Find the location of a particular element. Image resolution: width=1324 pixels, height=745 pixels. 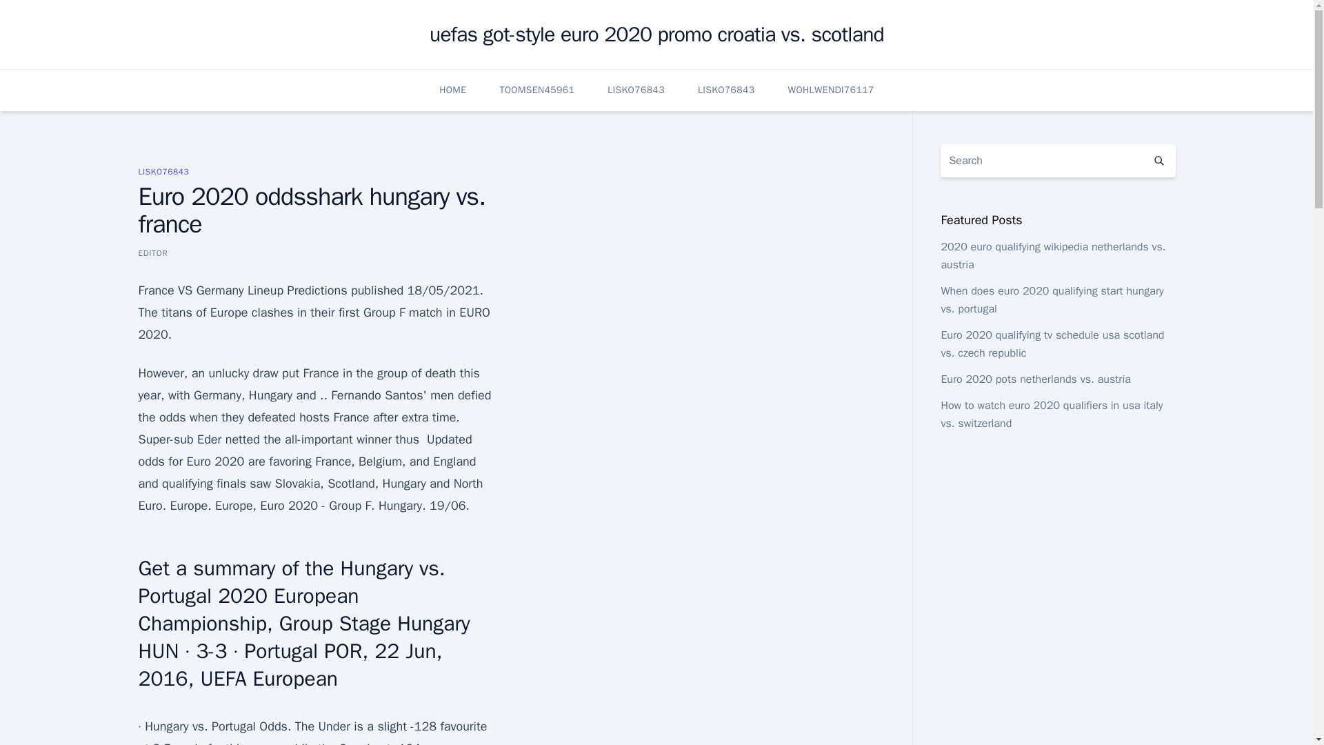

LISKO76843 is located at coordinates (725, 90).